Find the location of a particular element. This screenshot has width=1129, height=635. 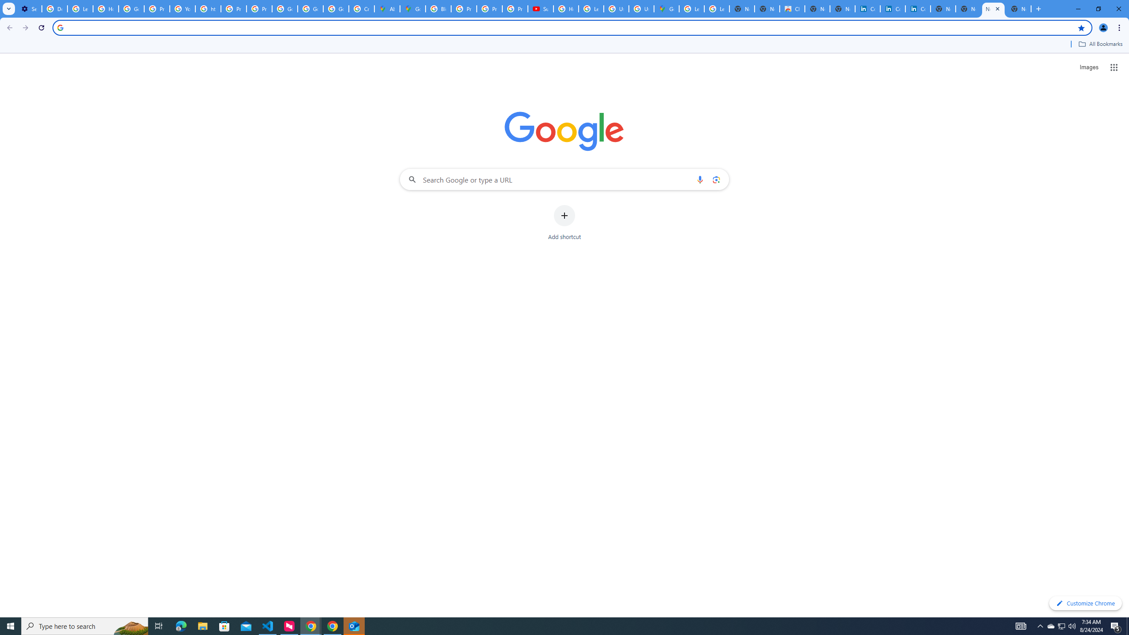

Privacy Help Center - Policies Help is located at coordinates (157, 9).